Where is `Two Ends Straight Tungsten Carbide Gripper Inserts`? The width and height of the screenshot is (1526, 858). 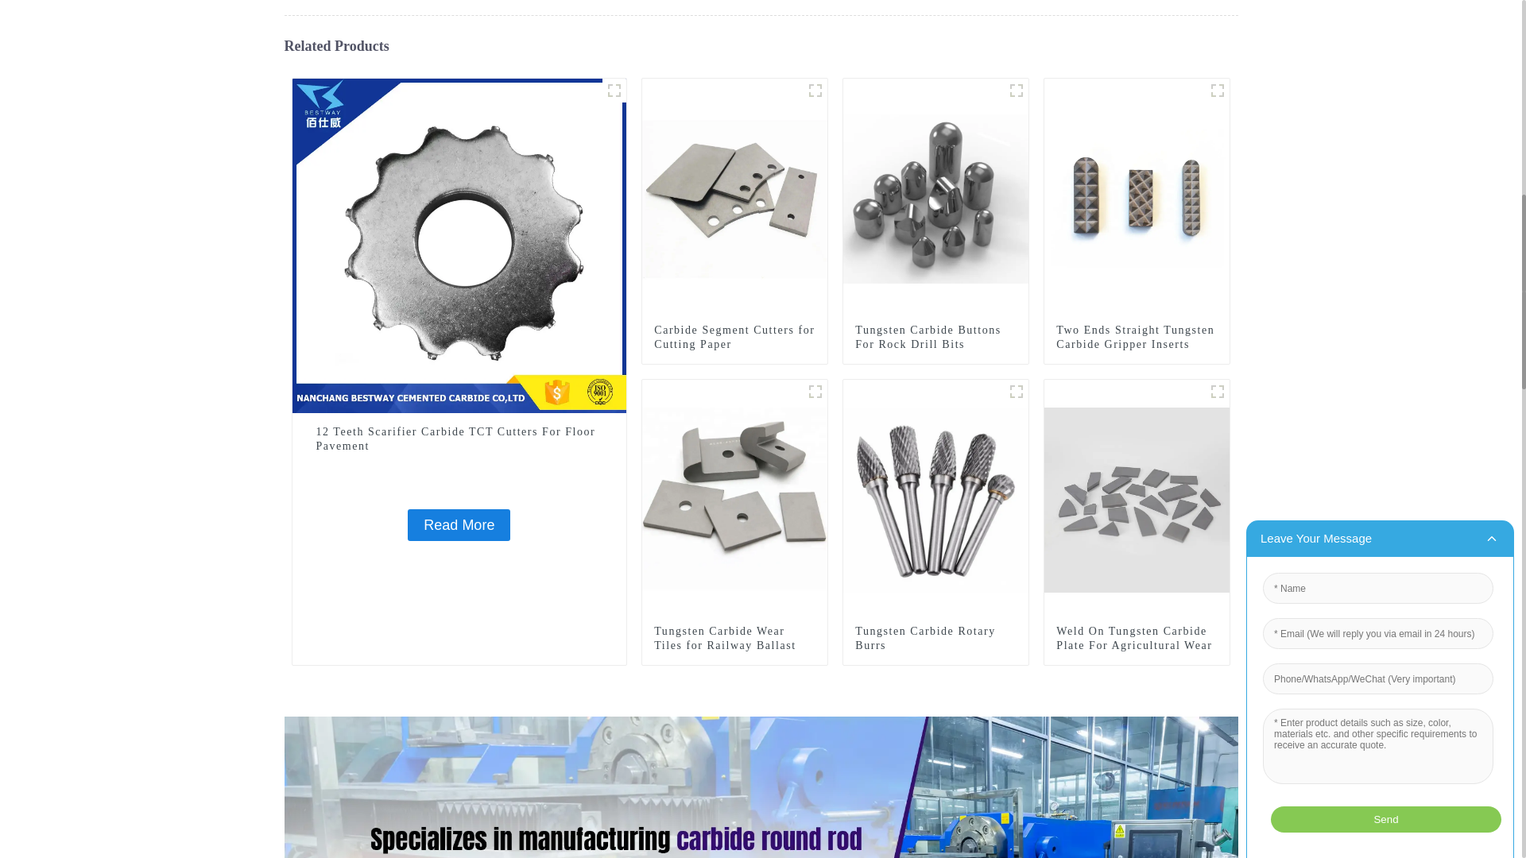 Two Ends Straight Tungsten Carbide Gripper Inserts is located at coordinates (1137, 337).